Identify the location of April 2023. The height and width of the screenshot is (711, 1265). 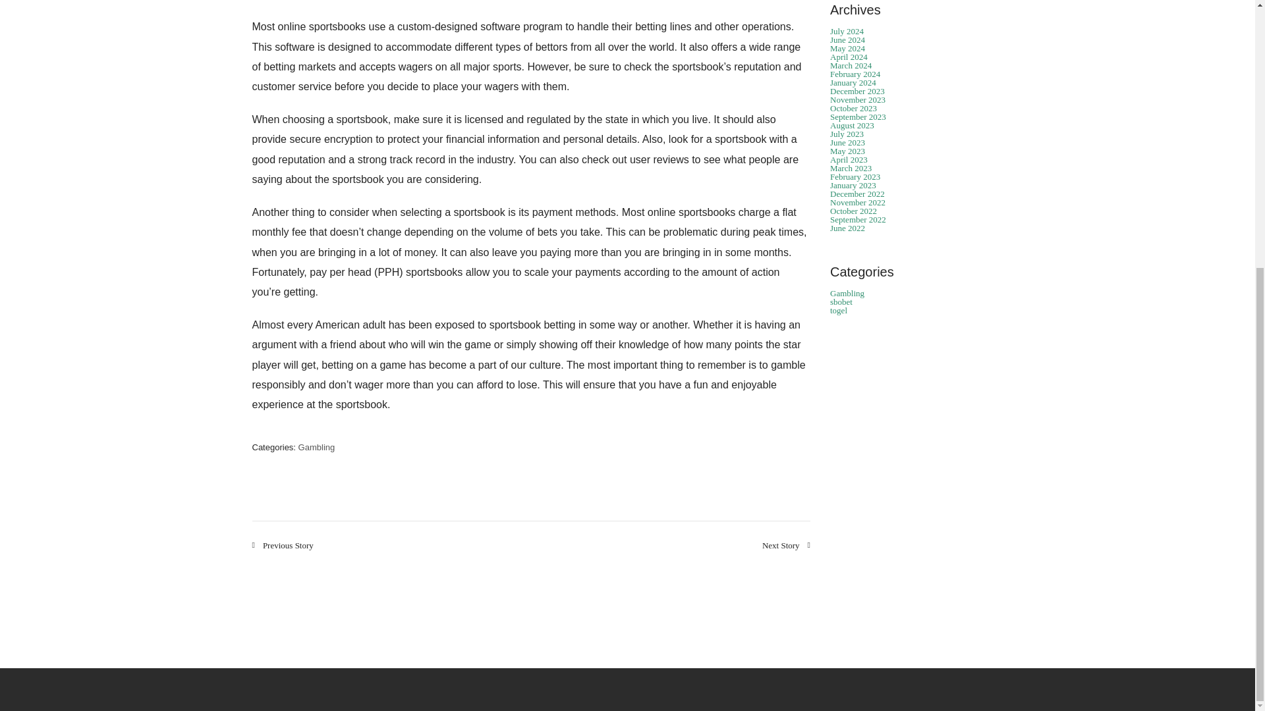
(849, 159).